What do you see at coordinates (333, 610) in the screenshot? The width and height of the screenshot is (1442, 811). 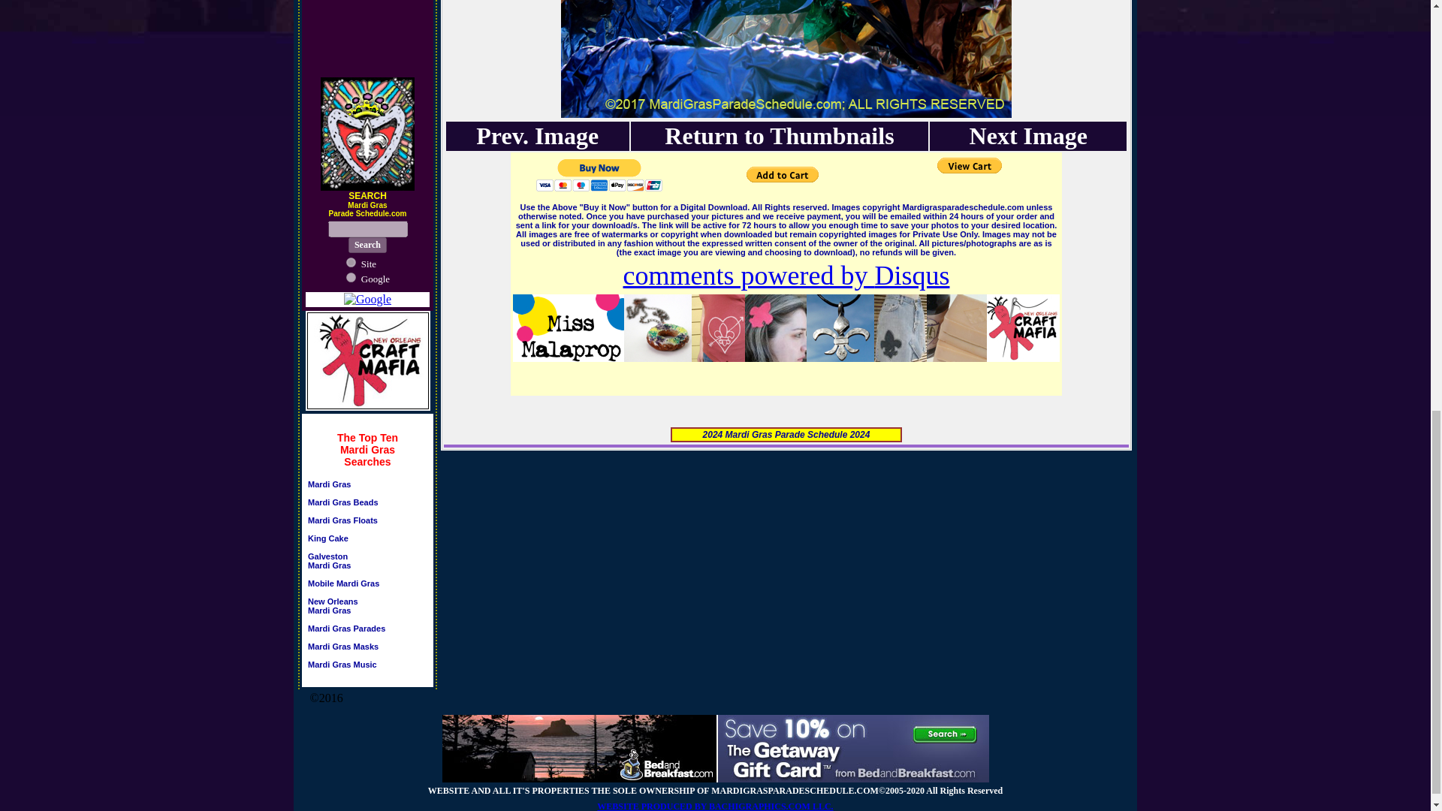 I see `Mardi Gras Masks` at bounding box center [333, 610].